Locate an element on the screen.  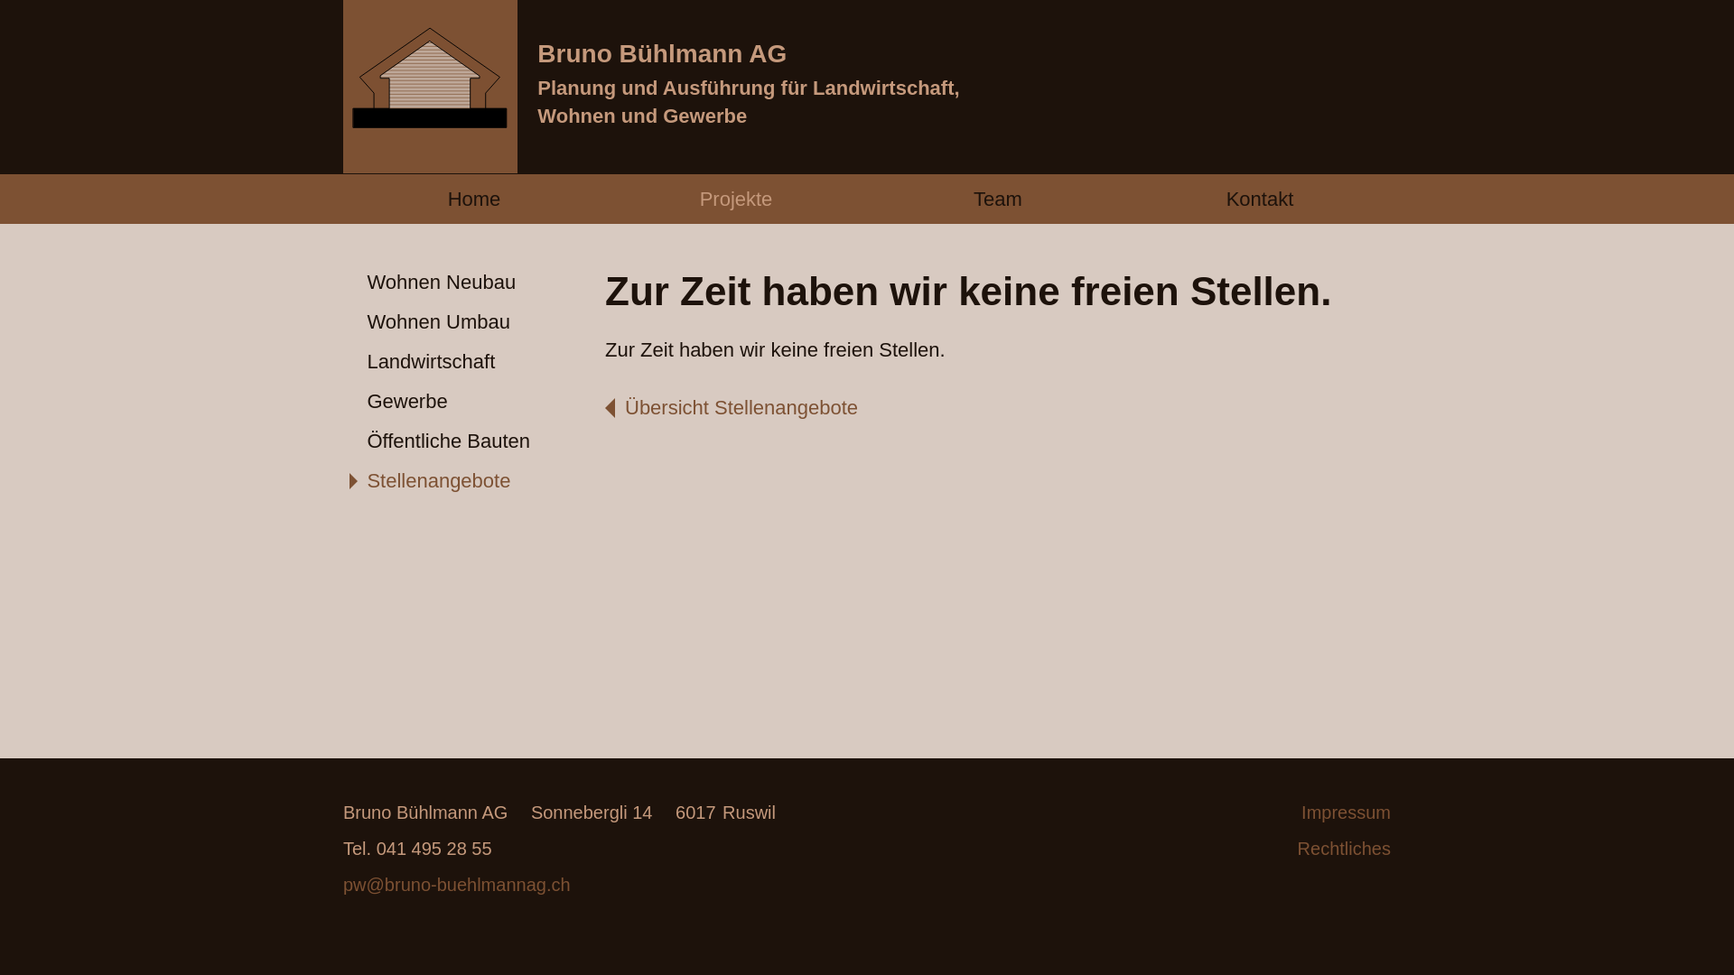
Gewerbe is located at coordinates (474, 403).